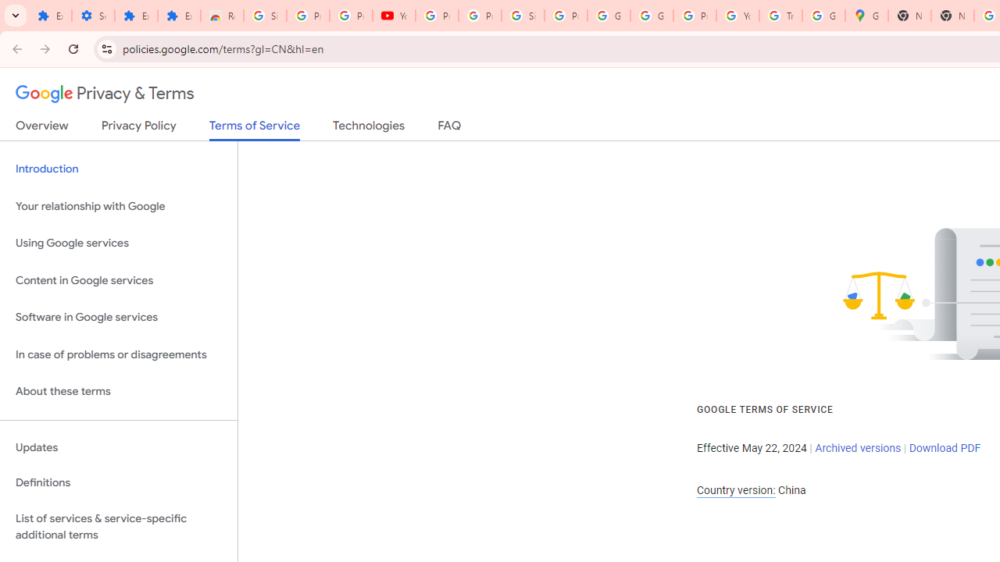  I want to click on Extensions, so click(50, 16).